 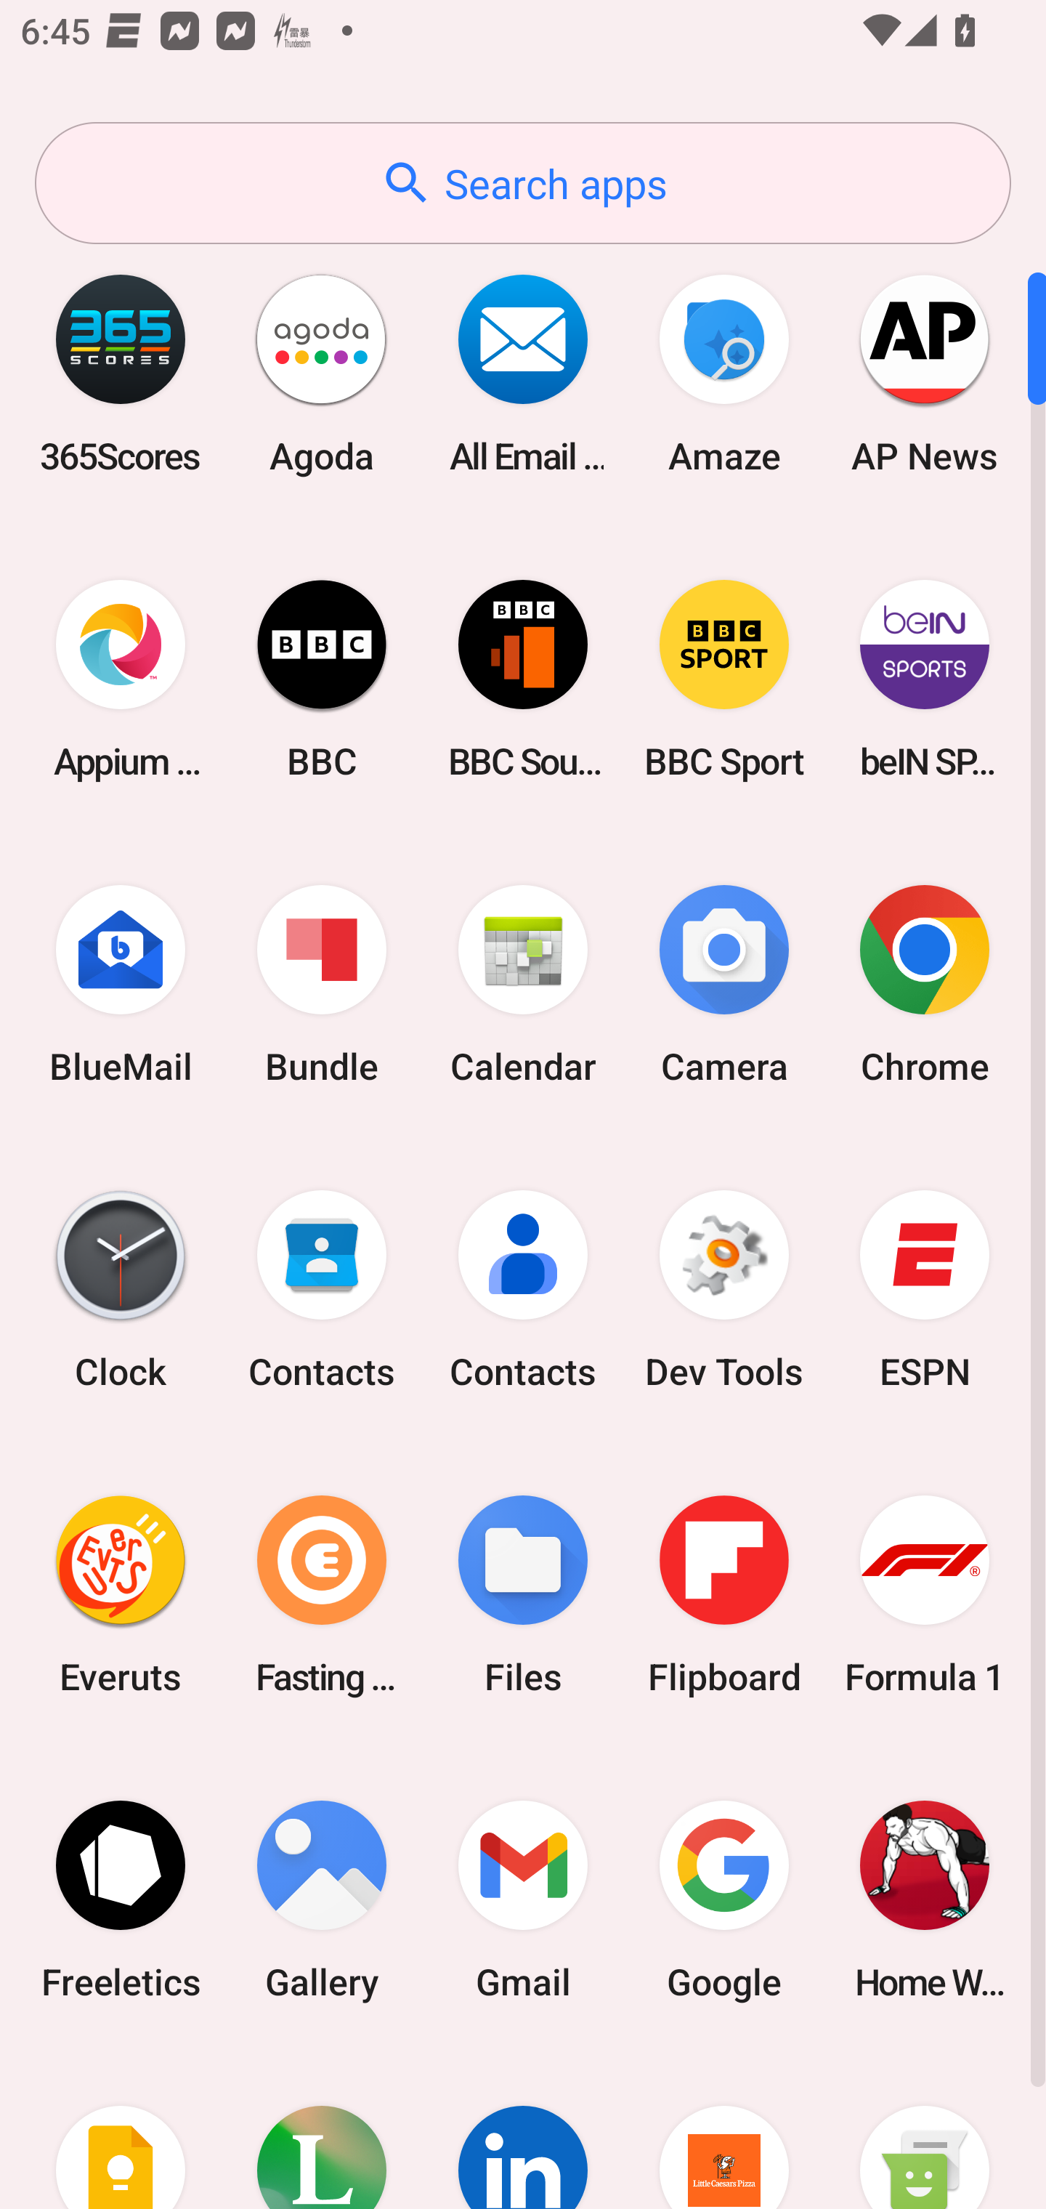 I want to click on Contacts, so click(x=322, y=1290).